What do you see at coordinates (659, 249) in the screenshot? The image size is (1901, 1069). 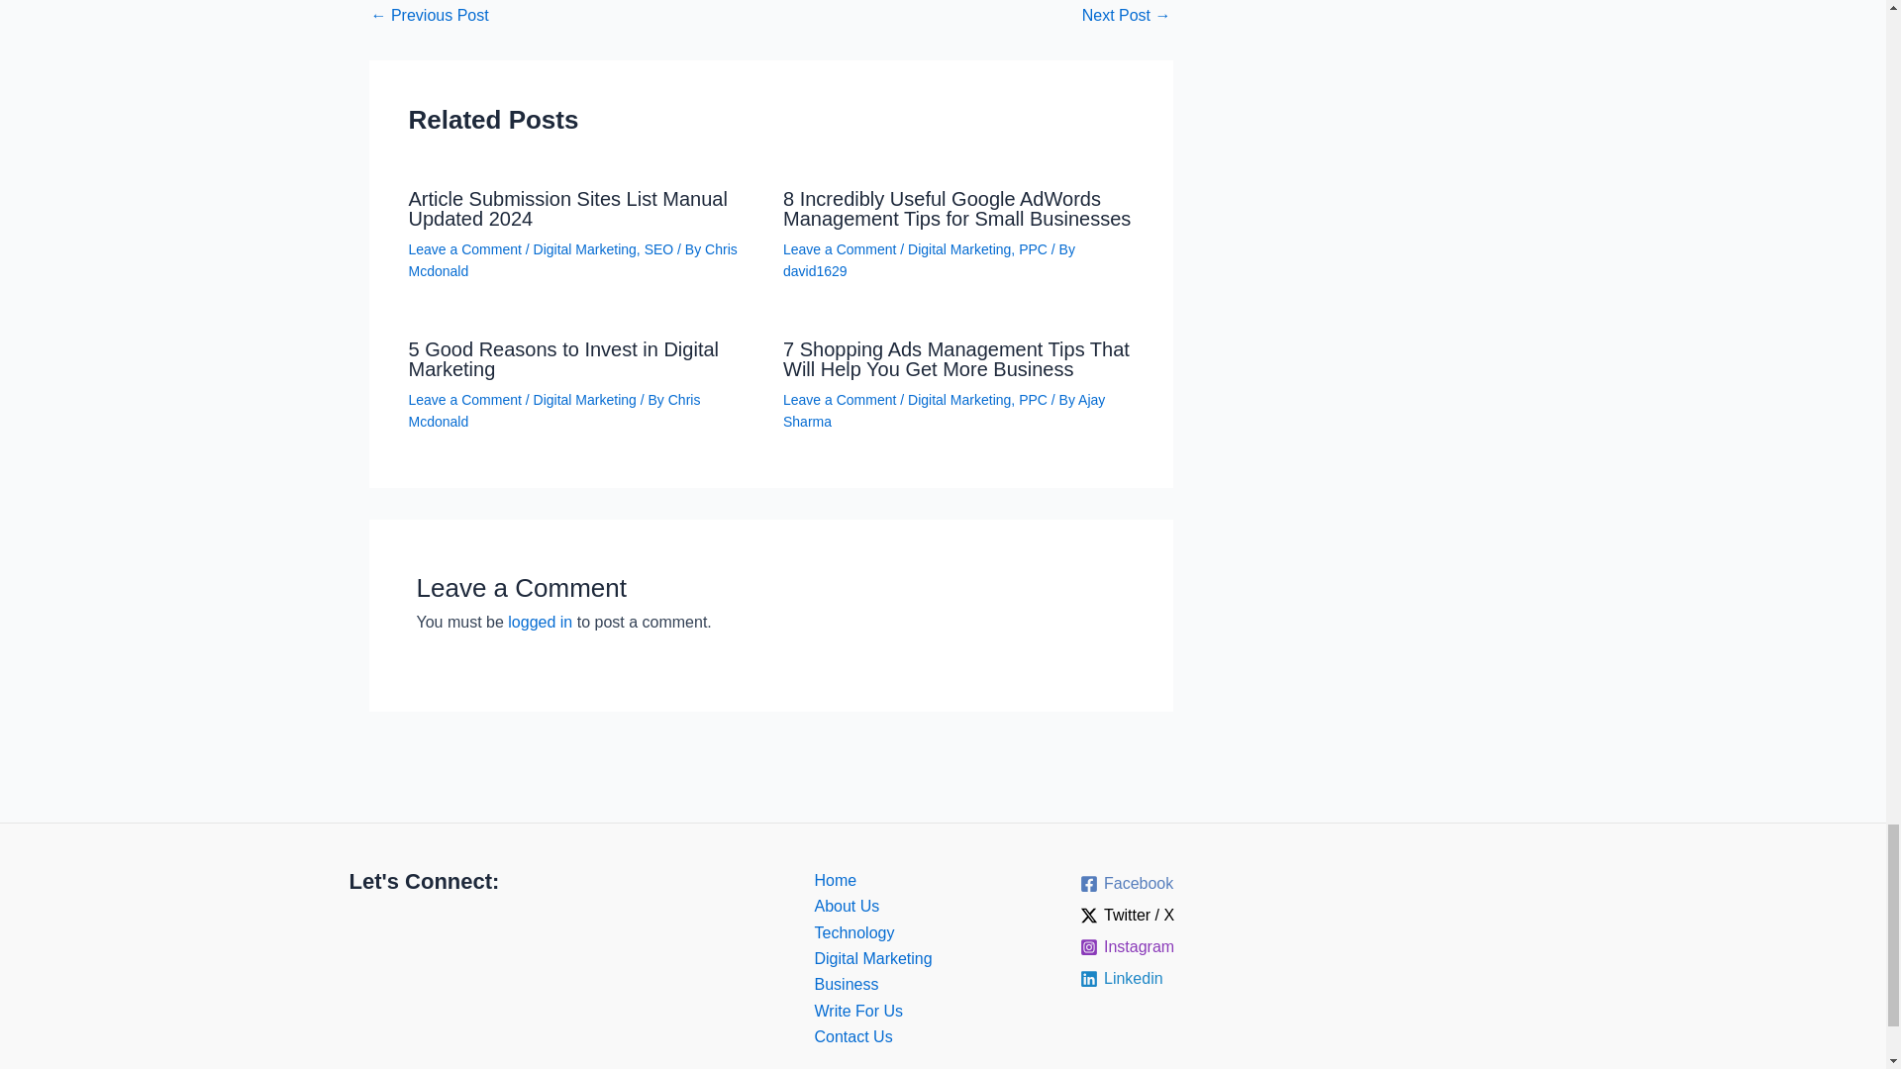 I see `SEO` at bounding box center [659, 249].